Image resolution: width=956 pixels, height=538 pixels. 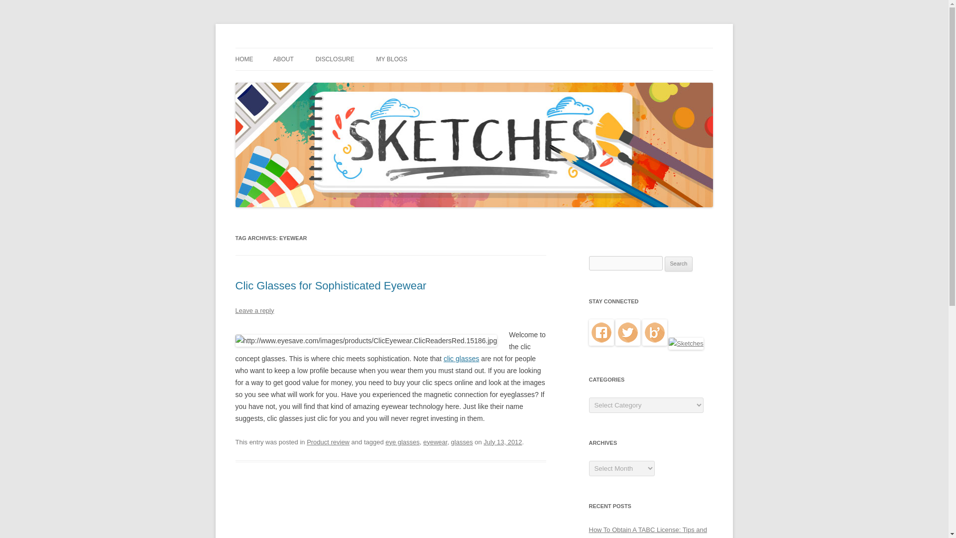 What do you see at coordinates (331, 285) in the screenshot?
I see `Clic Glasses for Sophisticated Eyewear` at bounding box center [331, 285].